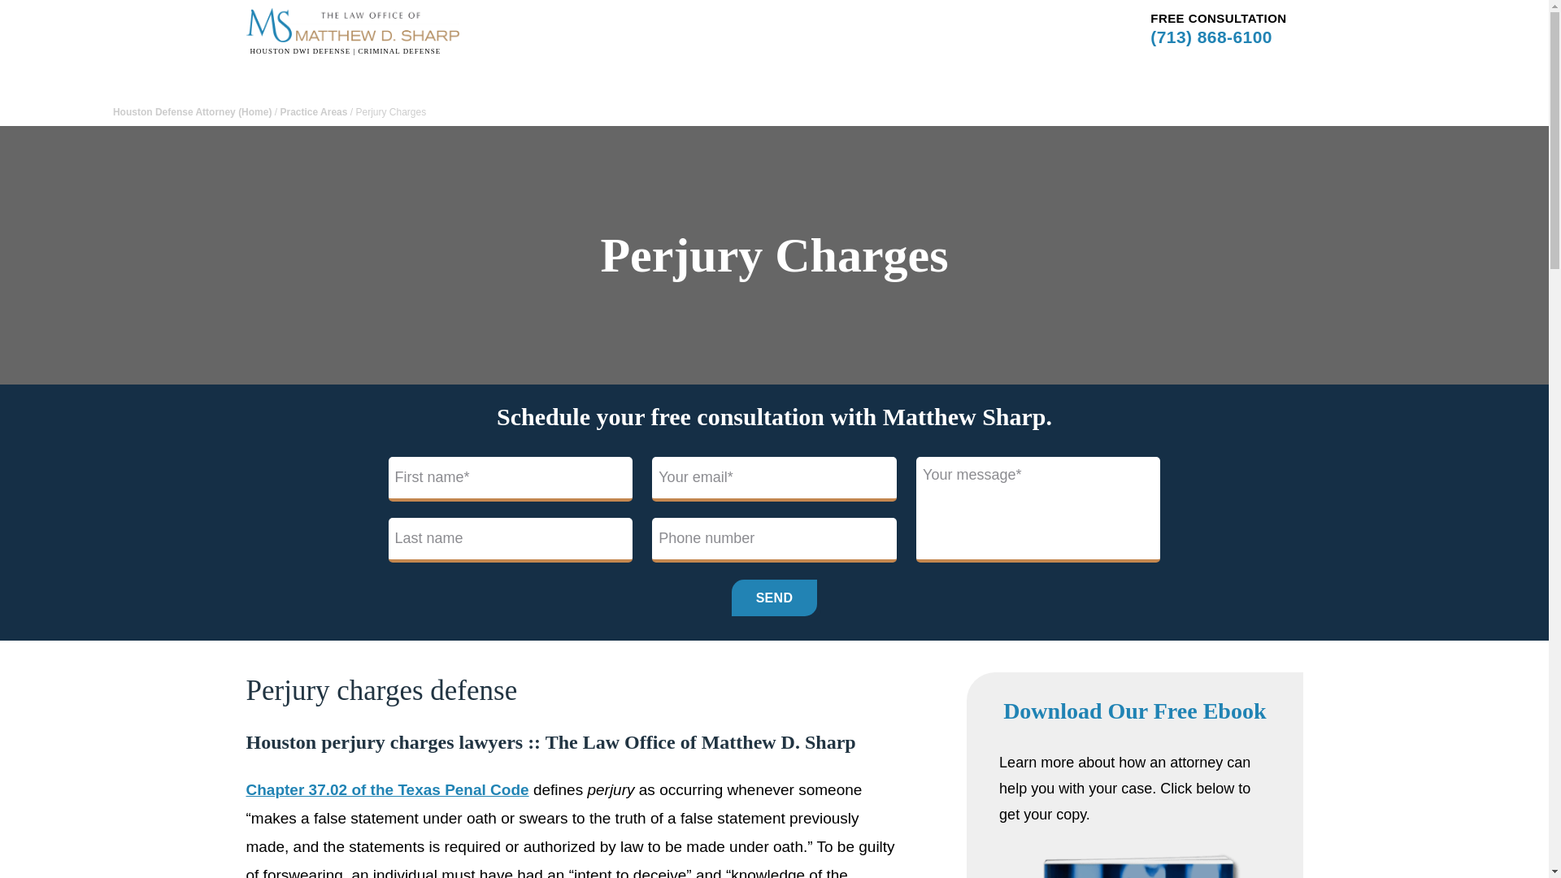 The image size is (1561, 878). What do you see at coordinates (387, 789) in the screenshot?
I see `Chapter 37.02 of the Texas Penal Code` at bounding box center [387, 789].